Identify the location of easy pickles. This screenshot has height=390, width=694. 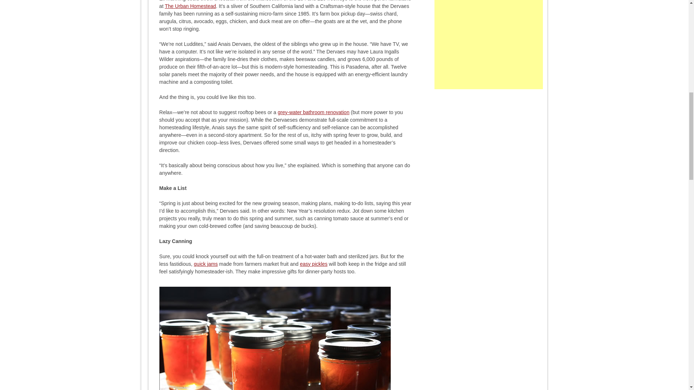
(314, 264).